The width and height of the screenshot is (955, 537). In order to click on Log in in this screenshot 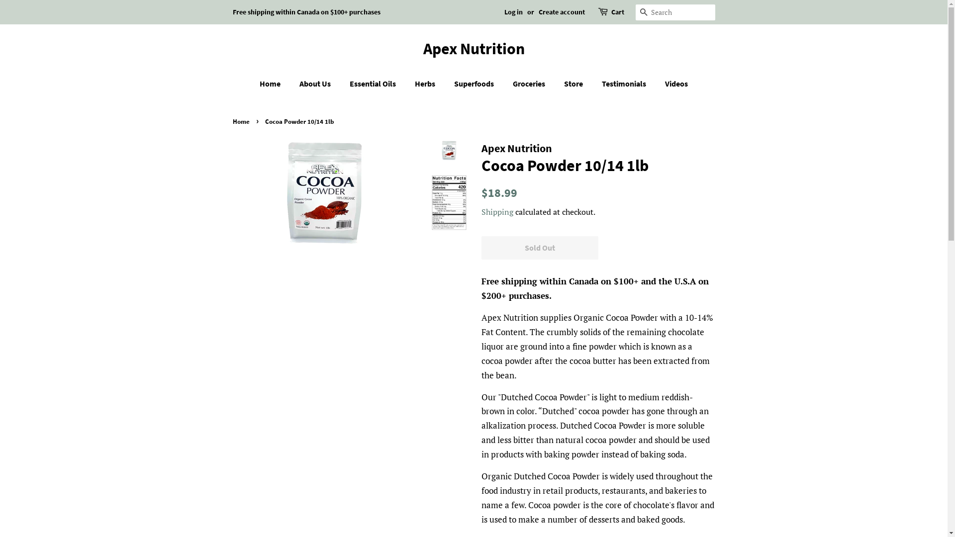, I will do `click(513, 12)`.